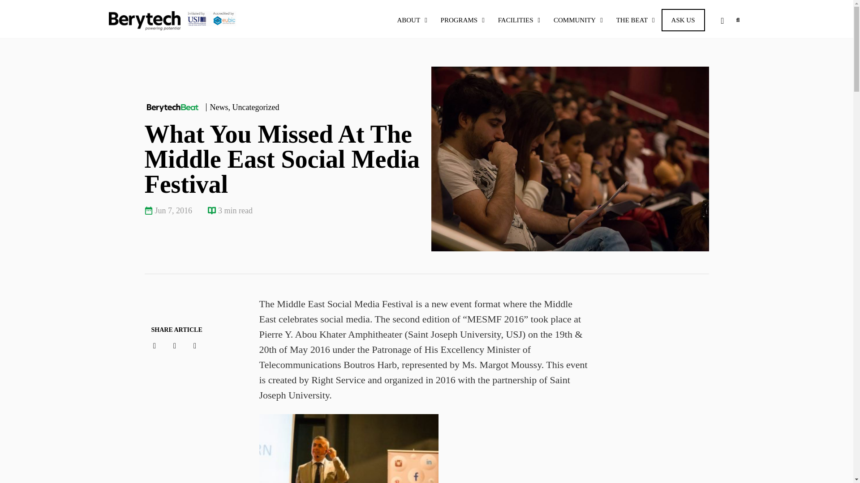  What do you see at coordinates (462, 20) in the screenshot?
I see `PROGRAMS` at bounding box center [462, 20].